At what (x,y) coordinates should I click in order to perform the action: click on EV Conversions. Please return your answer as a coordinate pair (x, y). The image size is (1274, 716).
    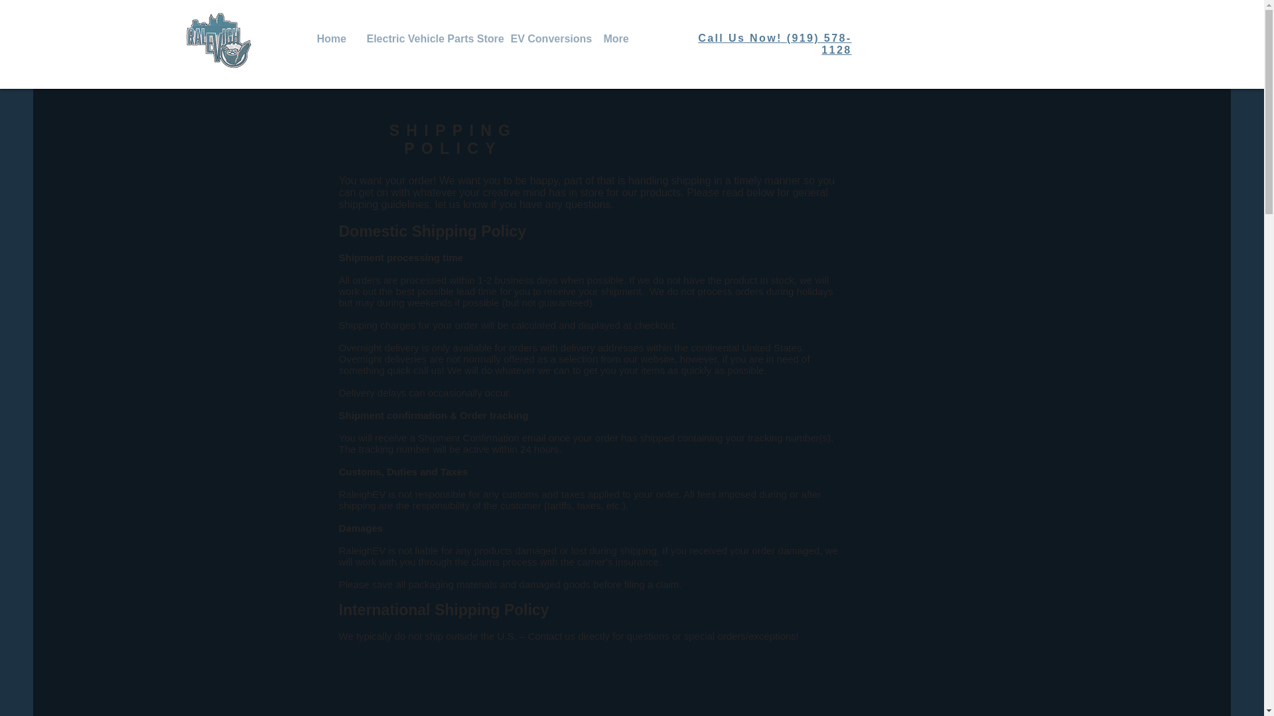
    Looking at the image, I should click on (547, 38).